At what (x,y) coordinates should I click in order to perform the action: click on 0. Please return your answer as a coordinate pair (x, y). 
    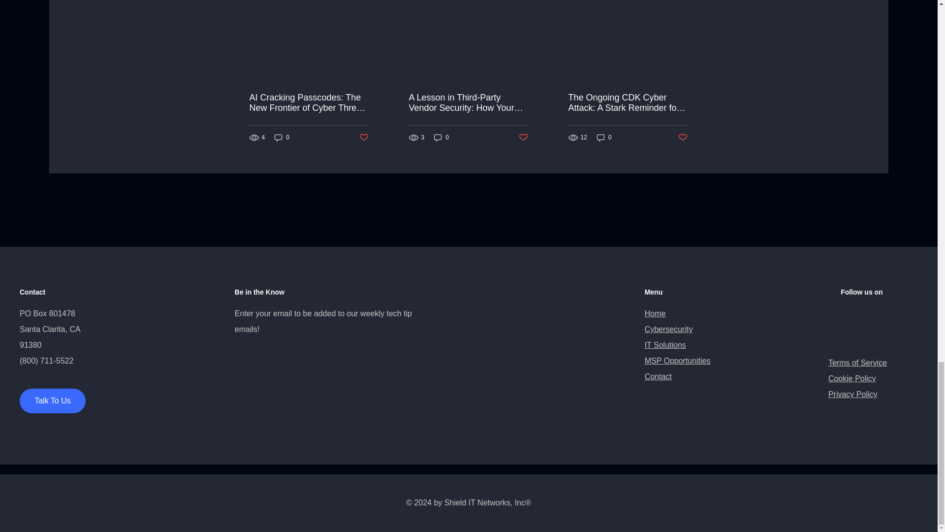
    Looking at the image, I should click on (604, 138).